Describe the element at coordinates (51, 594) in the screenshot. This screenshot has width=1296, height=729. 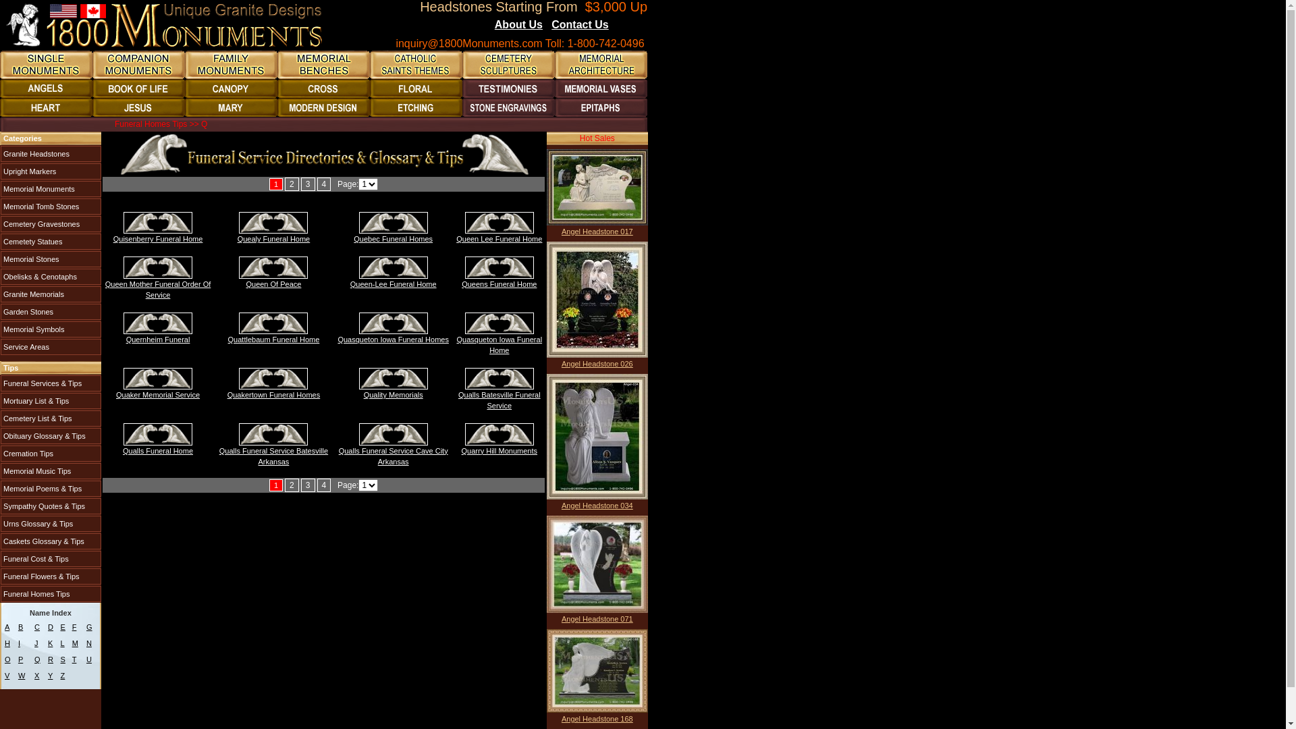
I see ` Funeral Homes Tips` at that location.